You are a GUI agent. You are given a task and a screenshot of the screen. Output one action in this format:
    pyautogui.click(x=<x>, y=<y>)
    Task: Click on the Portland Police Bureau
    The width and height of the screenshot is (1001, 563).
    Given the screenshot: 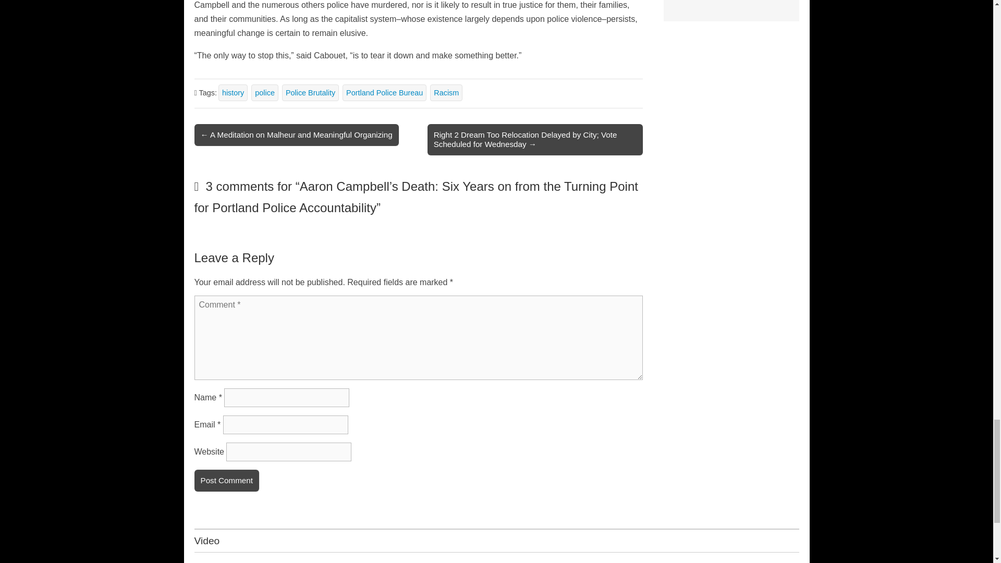 What is the action you would take?
    pyautogui.click(x=384, y=93)
    